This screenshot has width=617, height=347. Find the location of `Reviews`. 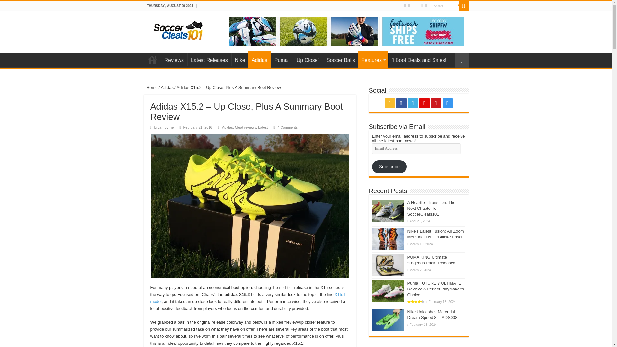

Reviews is located at coordinates (174, 59).